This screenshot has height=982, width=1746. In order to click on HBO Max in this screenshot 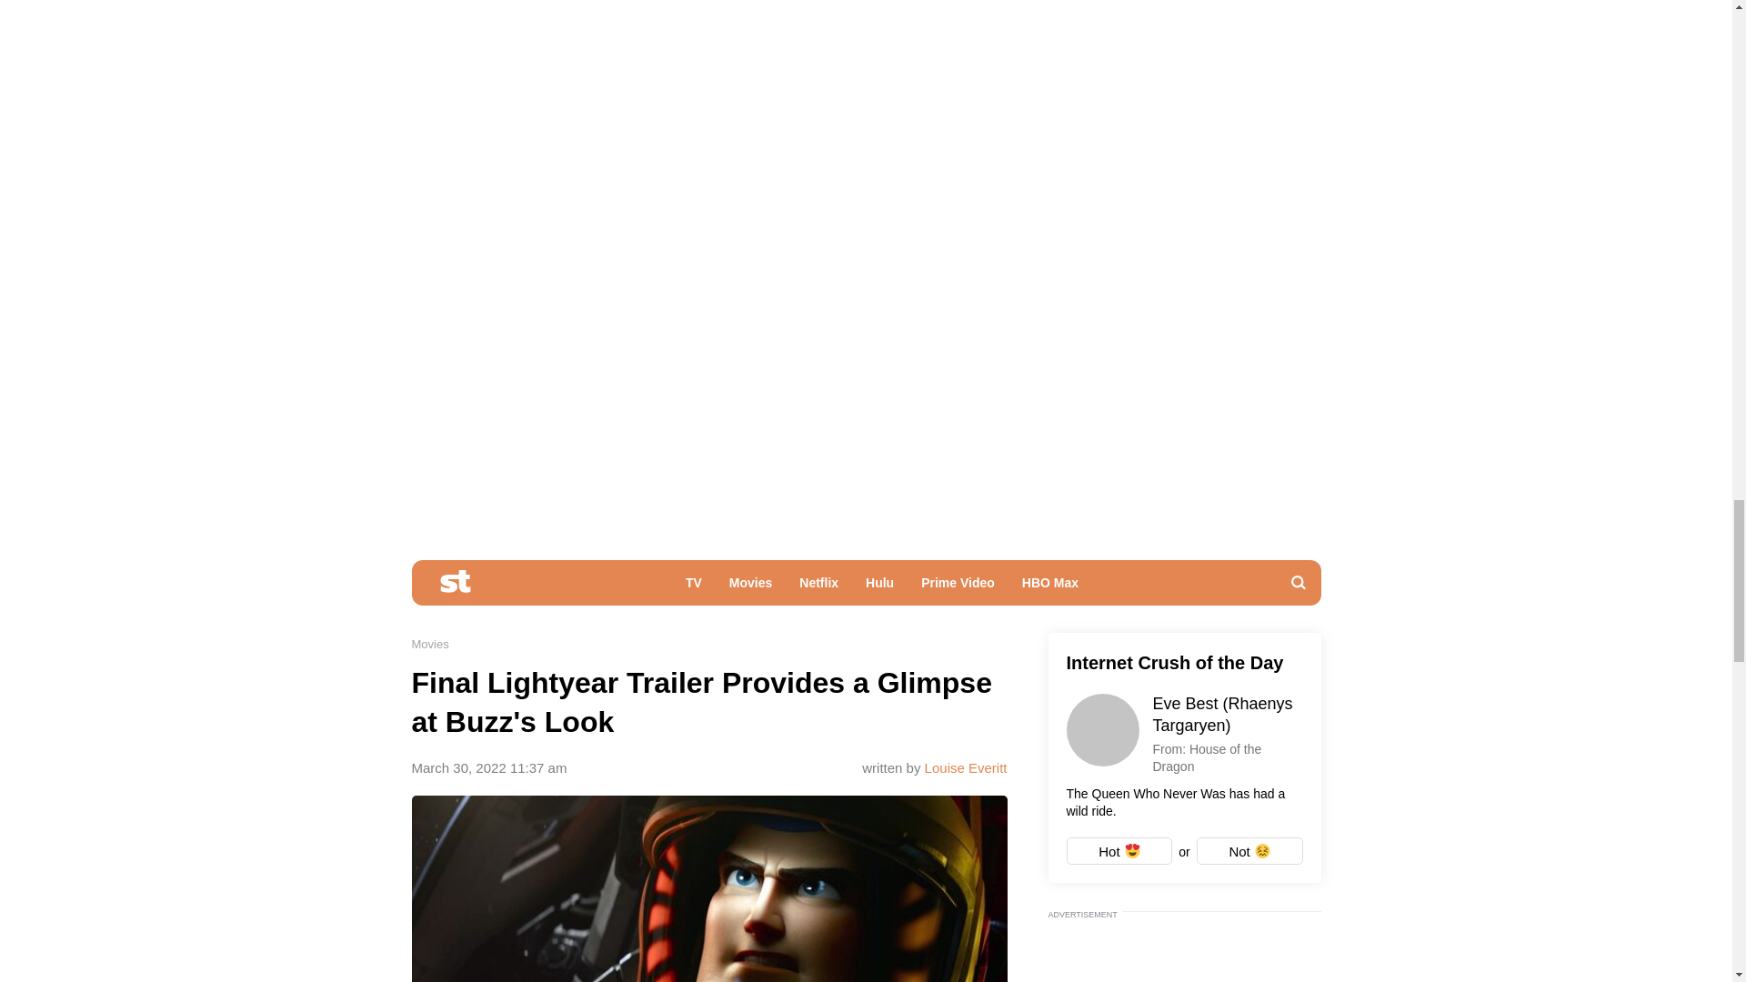, I will do `click(1050, 587)`.